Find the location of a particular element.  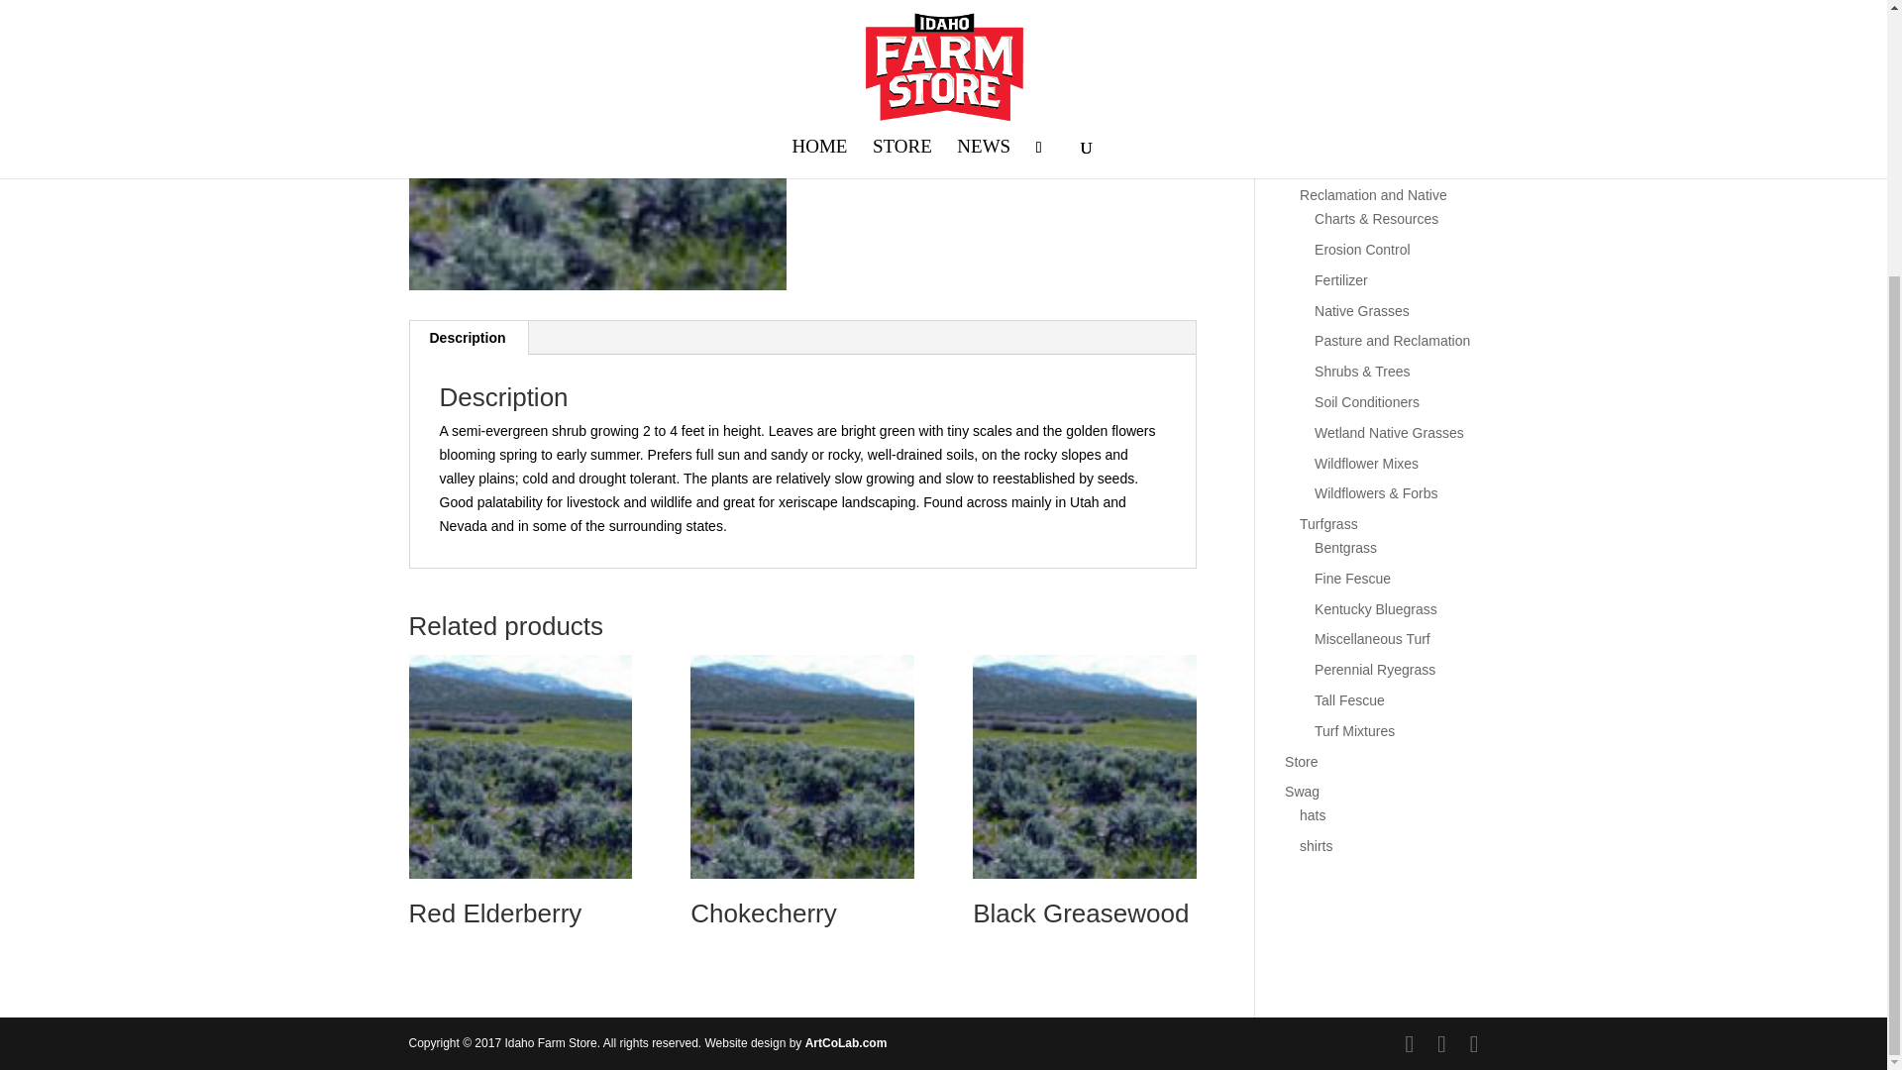

Erosion Control is located at coordinates (1362, 250).